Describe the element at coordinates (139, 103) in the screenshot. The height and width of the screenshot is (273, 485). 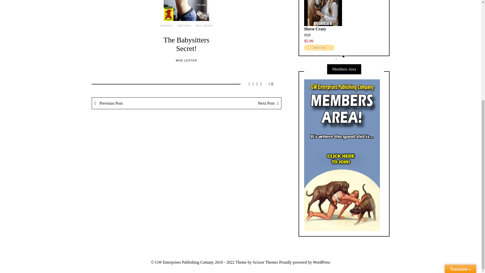
I see `Previous Post` at that location.